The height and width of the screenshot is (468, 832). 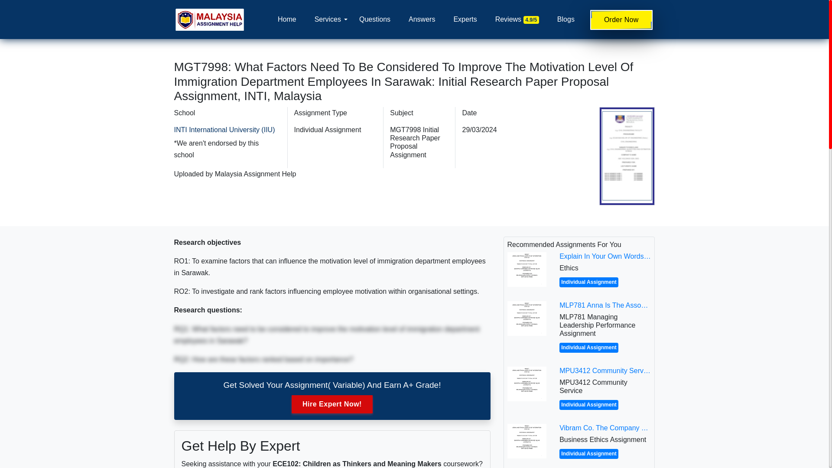 I want to click on Experts, so click(x=465, y=19).